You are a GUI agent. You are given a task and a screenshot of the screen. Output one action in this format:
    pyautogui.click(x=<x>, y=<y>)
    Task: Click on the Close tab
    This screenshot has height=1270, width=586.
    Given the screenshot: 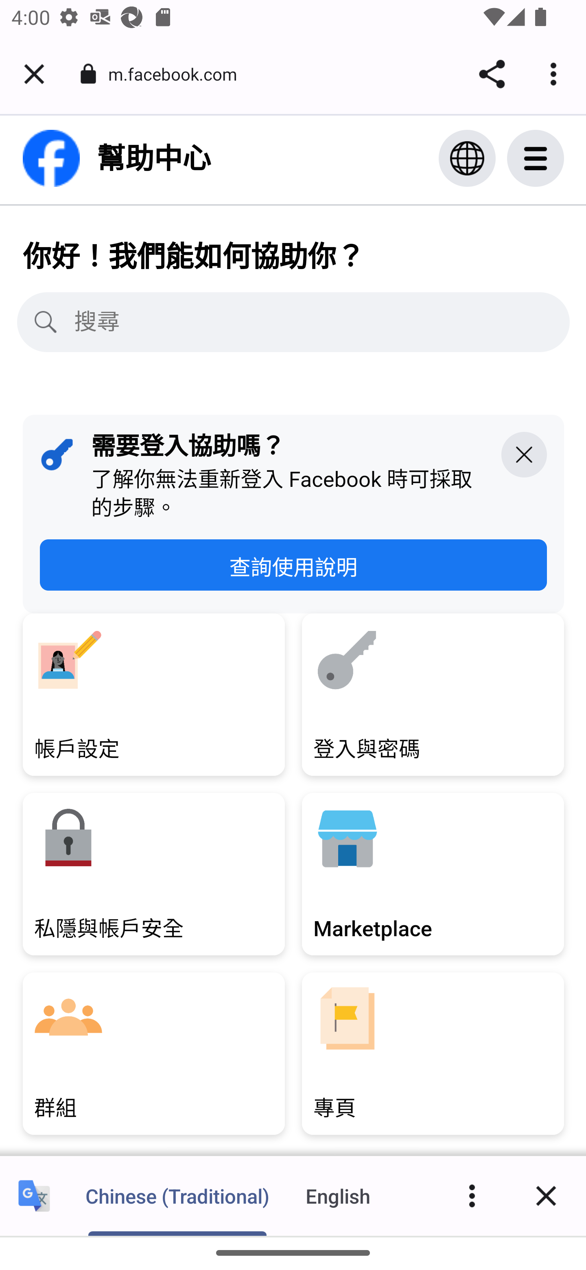 What is the action you would take?
    pyautogui.click(x=34, y=74)
    